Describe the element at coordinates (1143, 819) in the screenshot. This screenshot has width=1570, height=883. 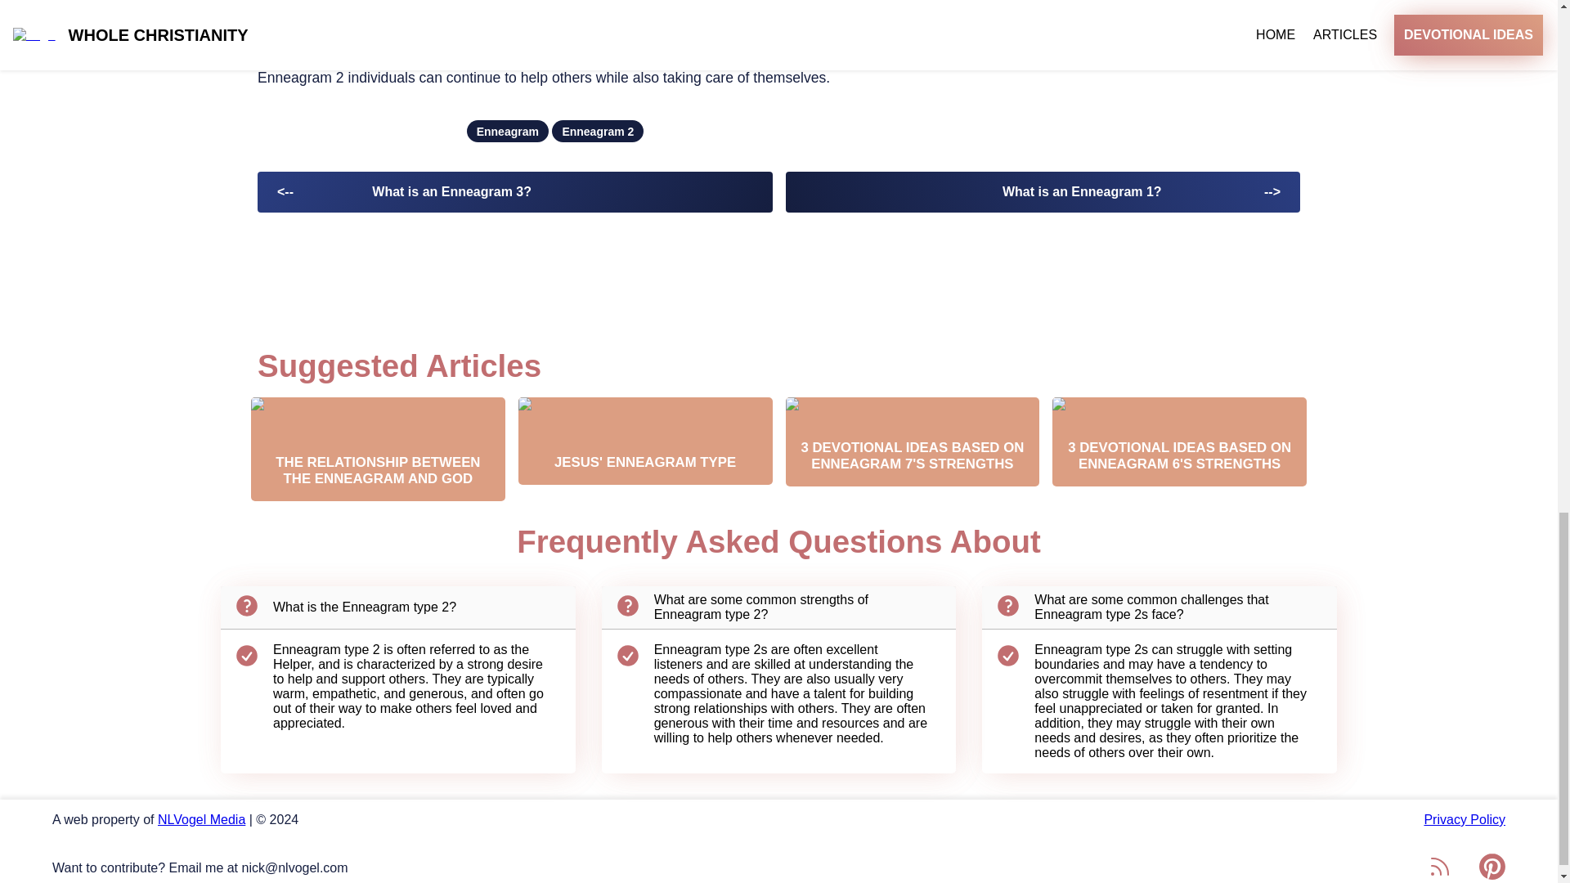
I see `Privacy Policy` at that location.